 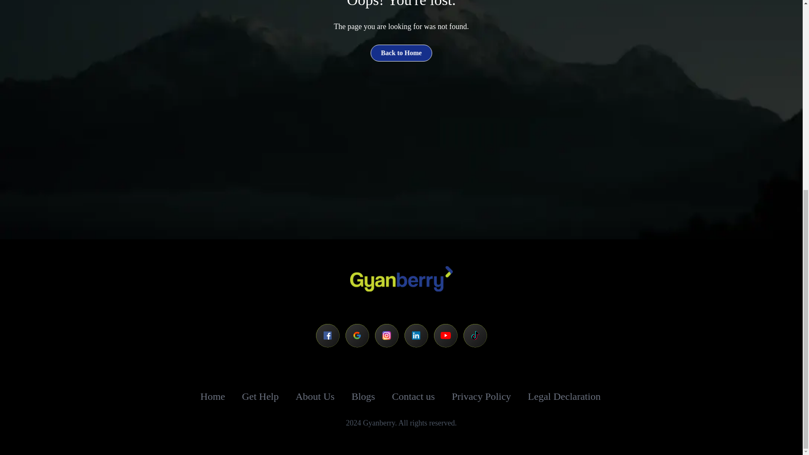 I want to click on Get Help, so click(x=260, y=396).